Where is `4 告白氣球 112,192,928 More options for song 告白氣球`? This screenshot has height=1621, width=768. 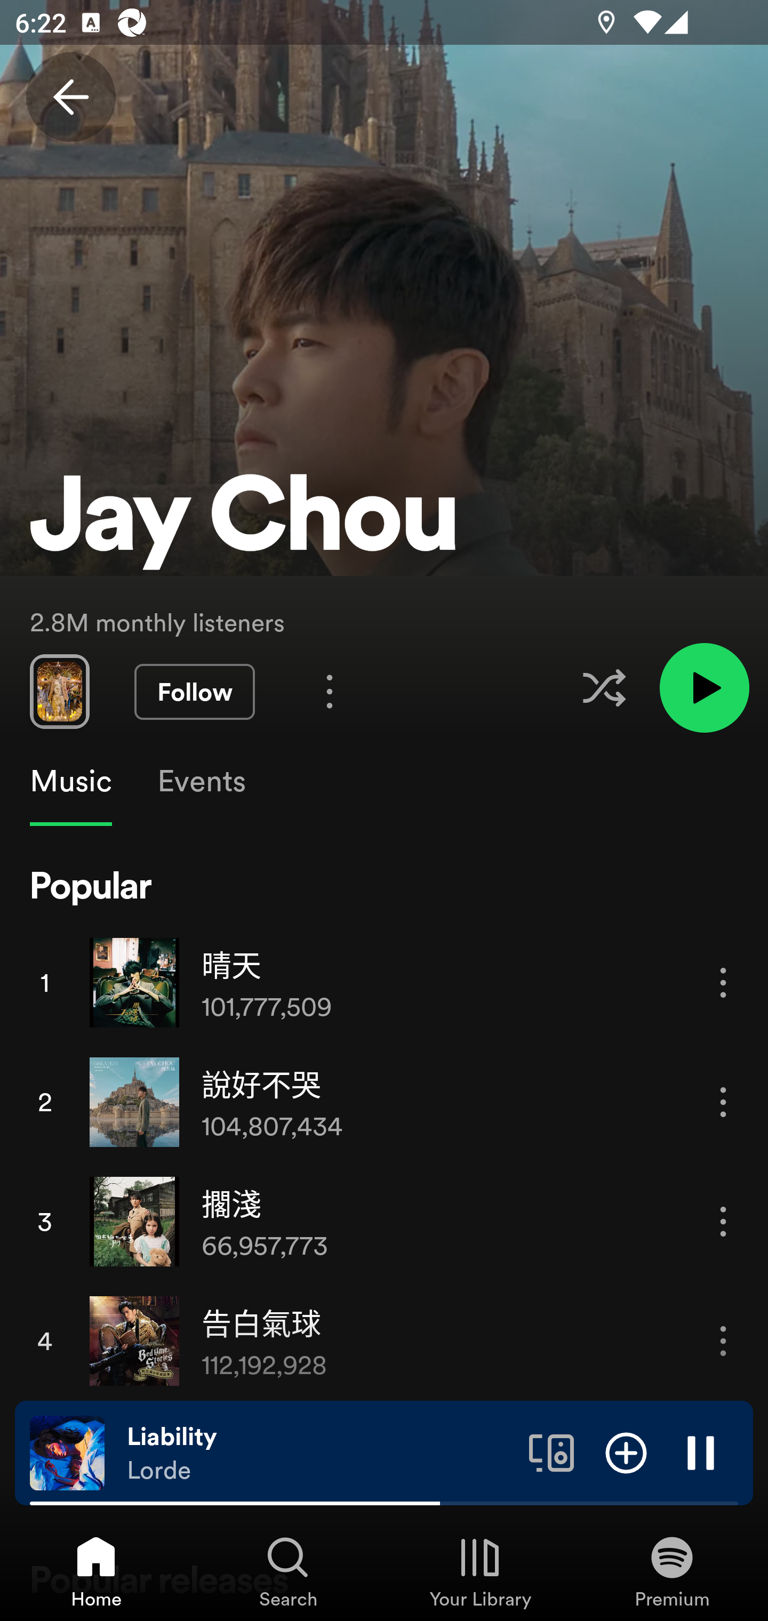 4 告白氣球 112,192,928 More options for song 告白氣球 is located at coordinates (384, 1341).